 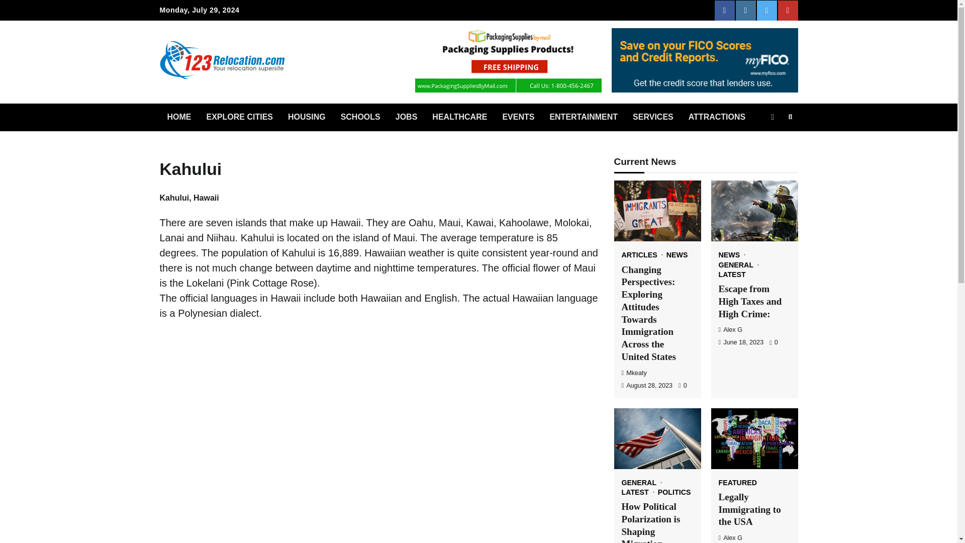 What do you see at coordinates (307, 117) in the screenshot?
I see `HOUSING` at bounding box center [307, 117].